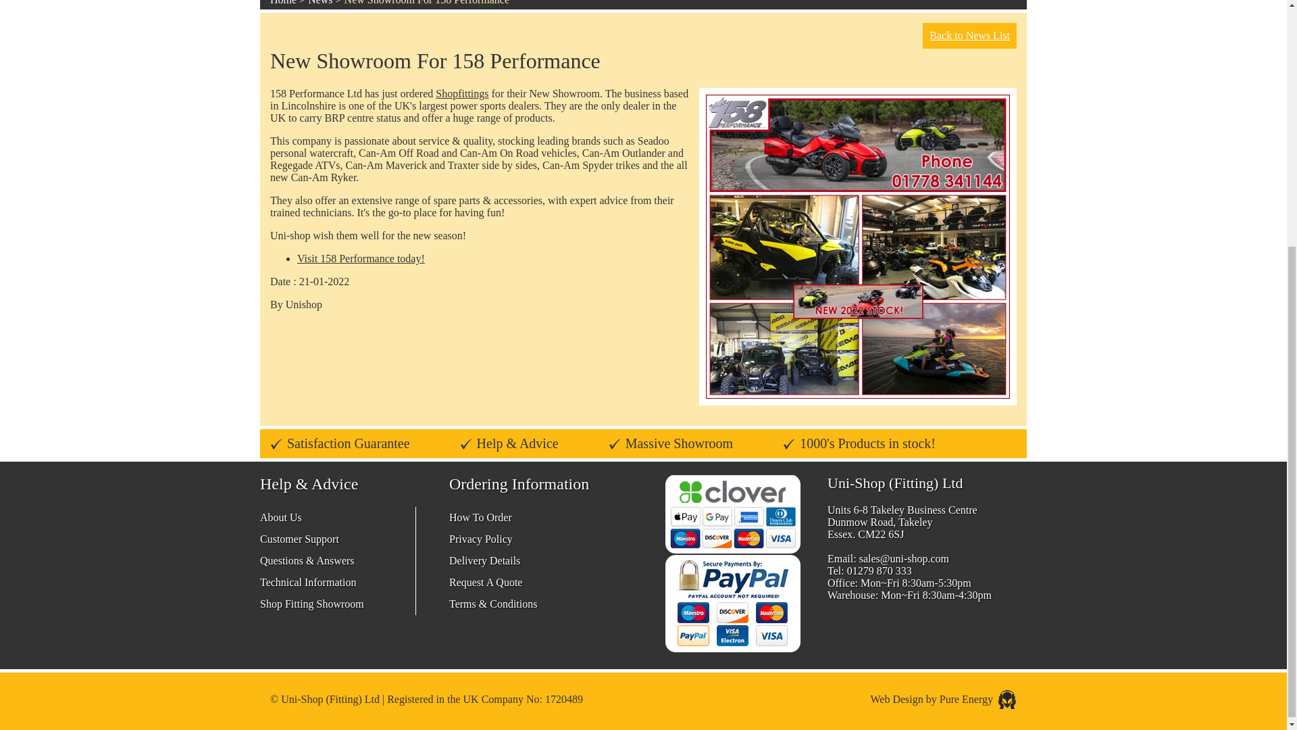 Image resolution: width=1297 pixels, height=730 pixels. What do you see at coordinates (480, 539) in the screenshot?
I see `Privacy Policy` at bounding box center [480, 539].